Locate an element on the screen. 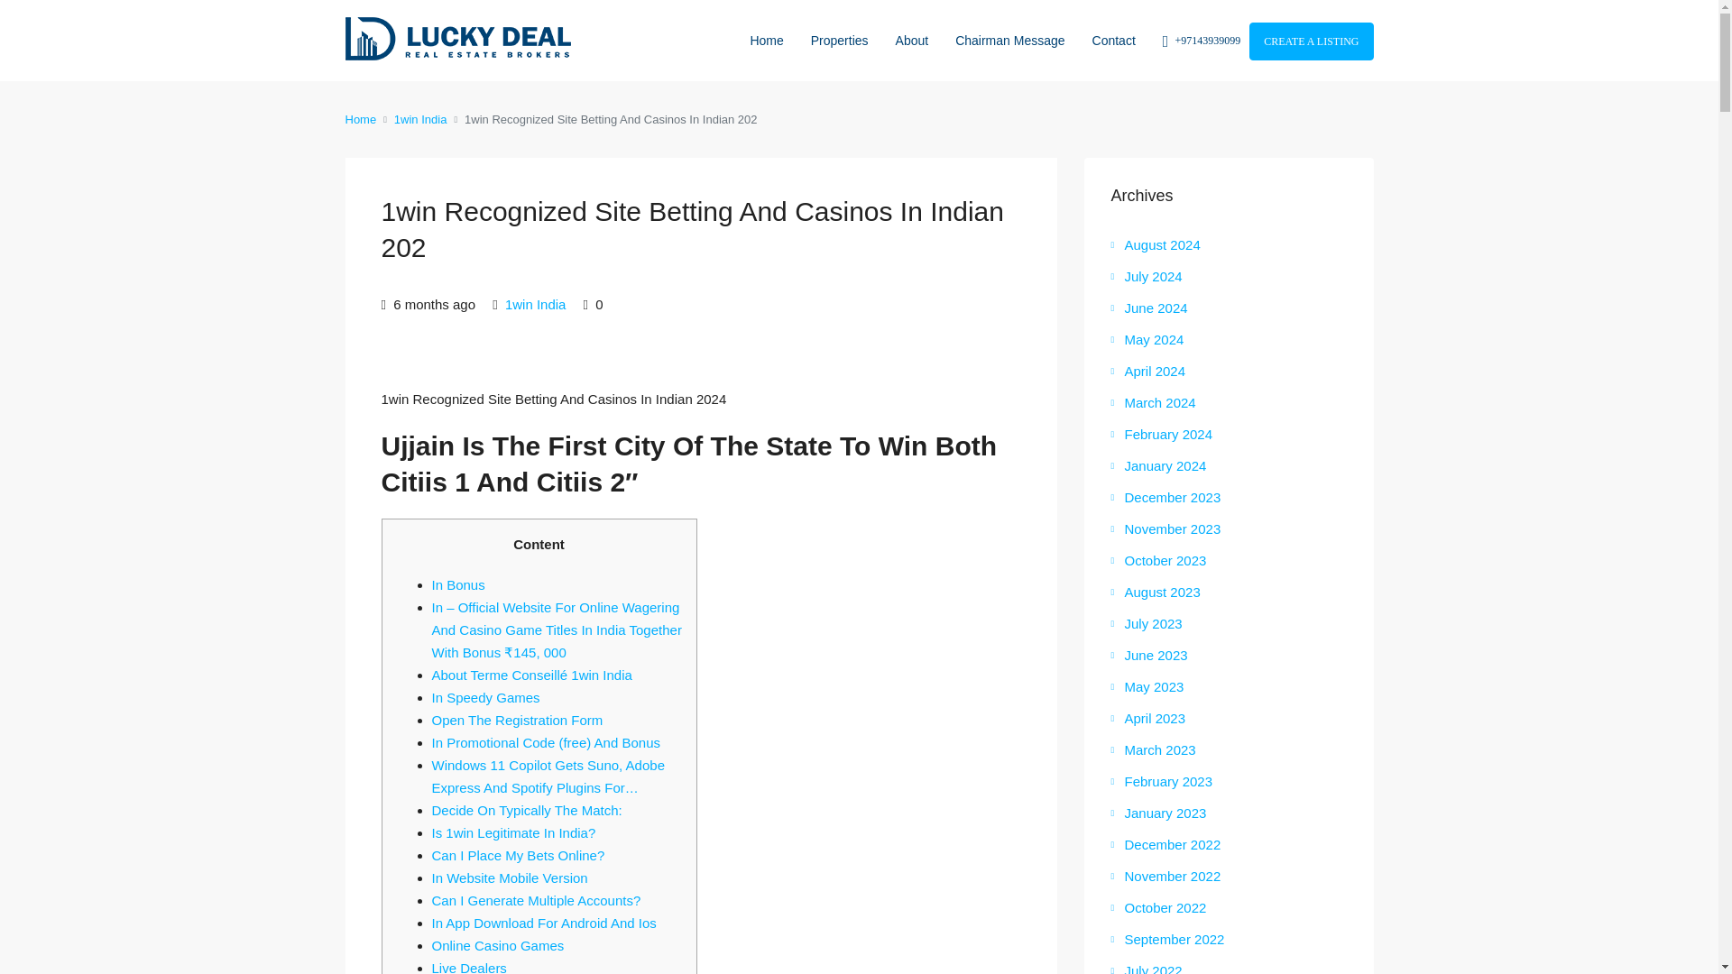 The width and height of the screenshot is (1732, 974). 1win India is located at coordinates (536, 304).